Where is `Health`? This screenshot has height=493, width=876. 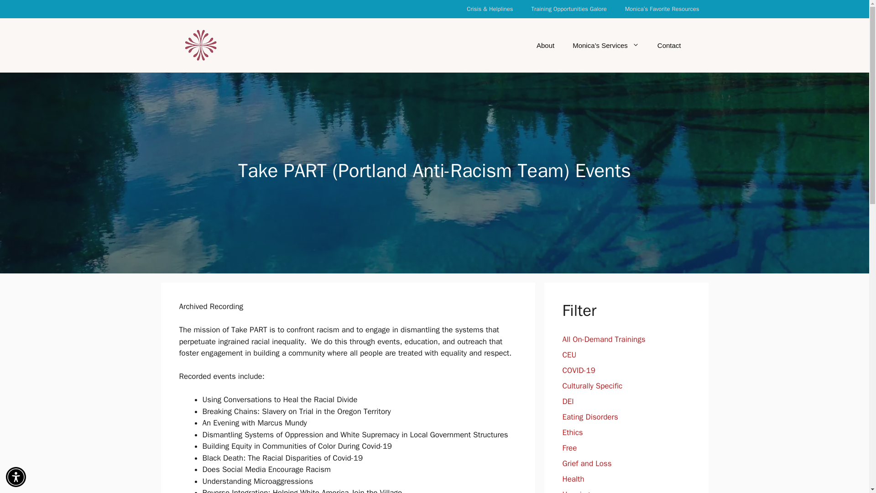 Health is located at coordinates (573, 478).